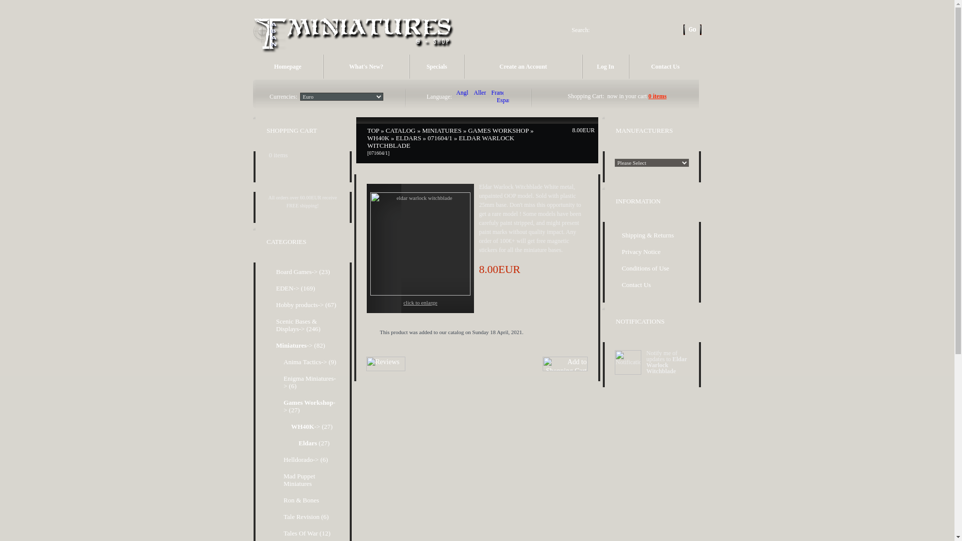  I want to click on  Notifications , so click(628, 362).